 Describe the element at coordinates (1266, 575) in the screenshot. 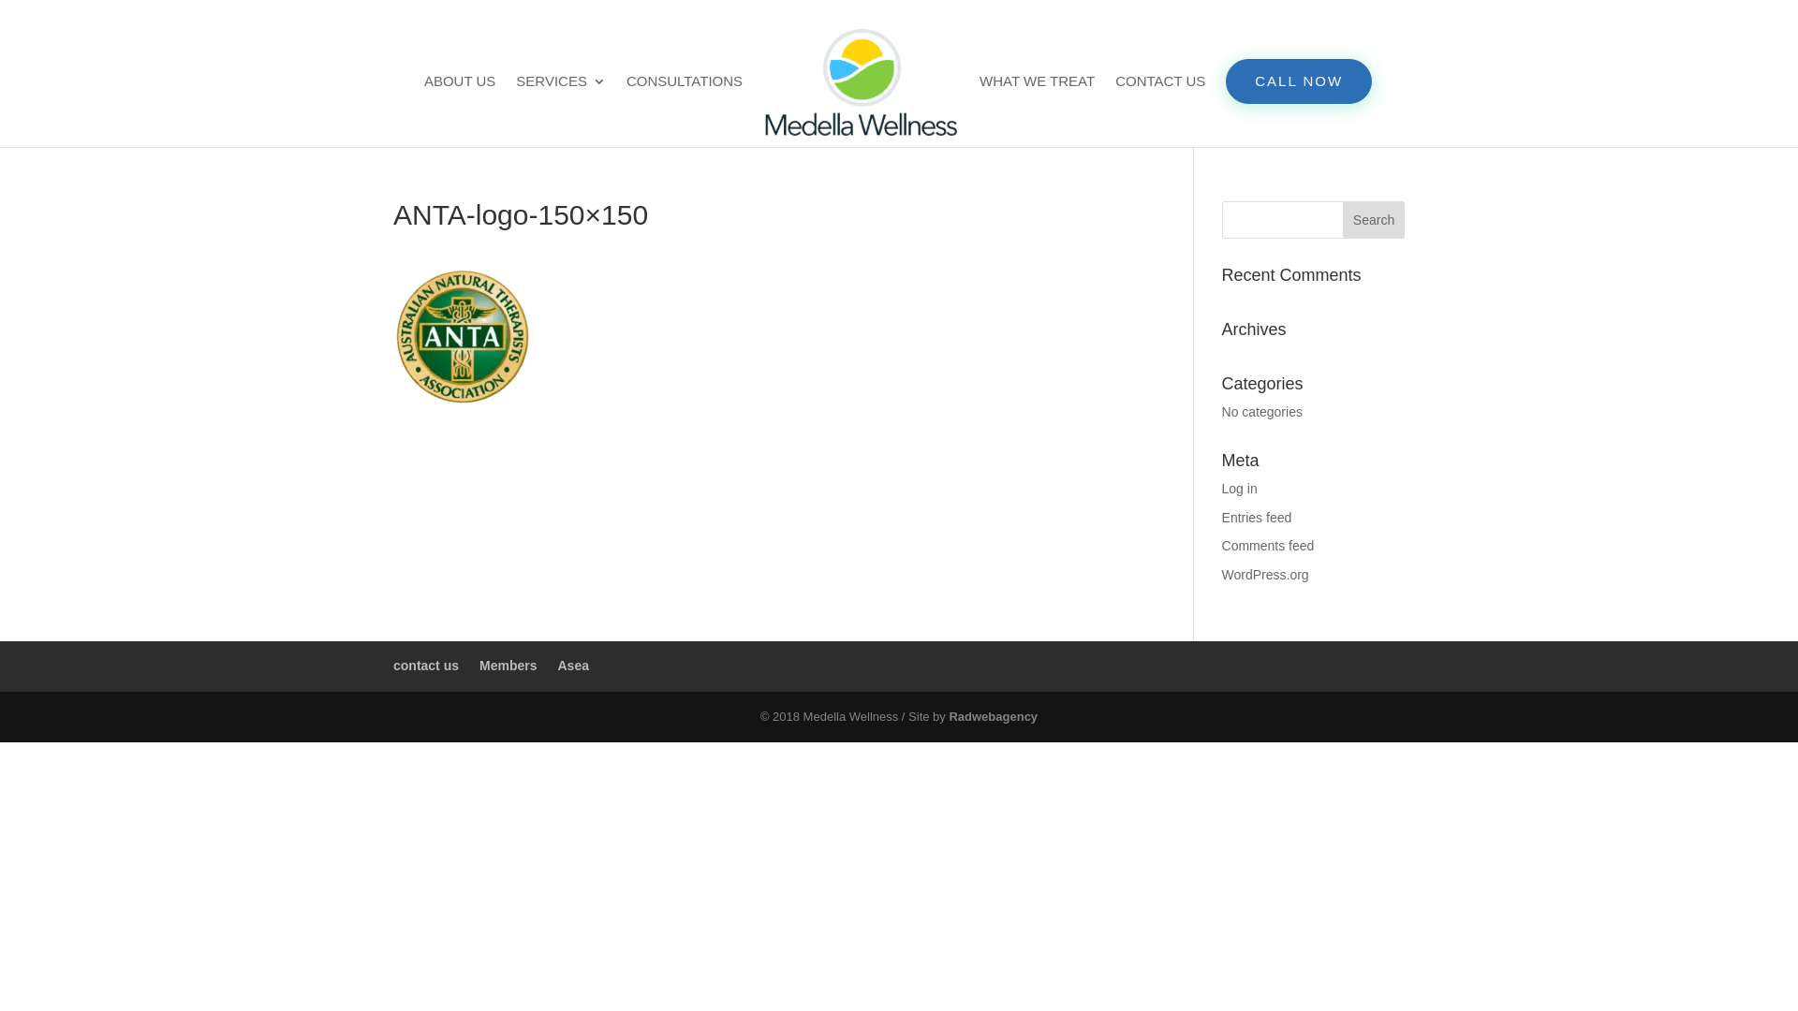

I see `WordPress.org` at that location.